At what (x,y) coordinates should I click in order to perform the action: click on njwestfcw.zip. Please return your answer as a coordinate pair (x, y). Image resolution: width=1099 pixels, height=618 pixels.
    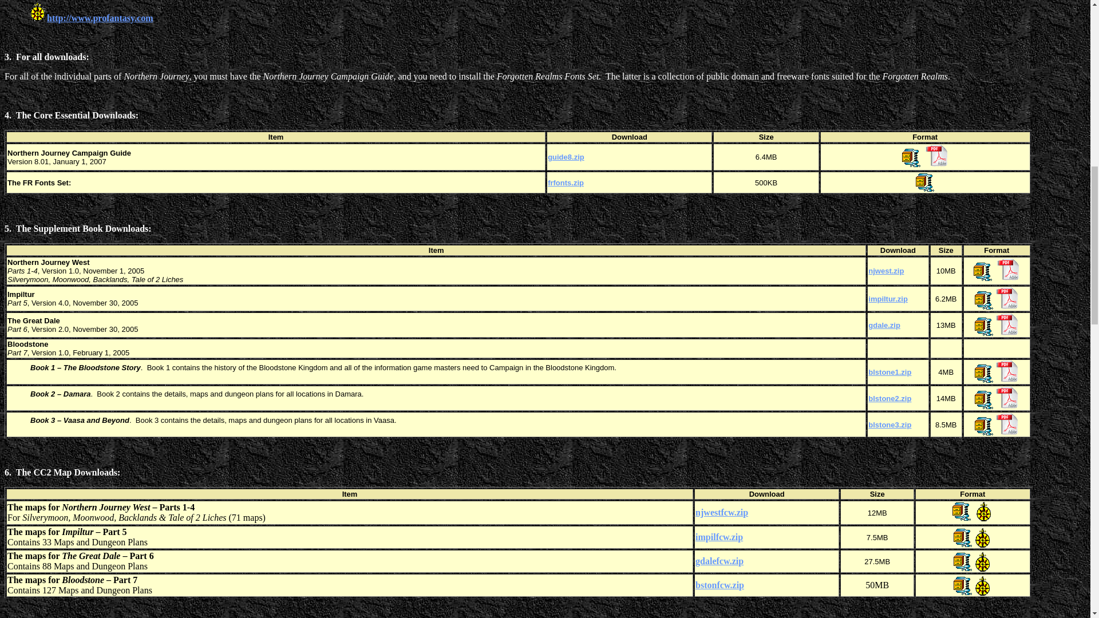
    Looking at the image, I should click on (722, 512).